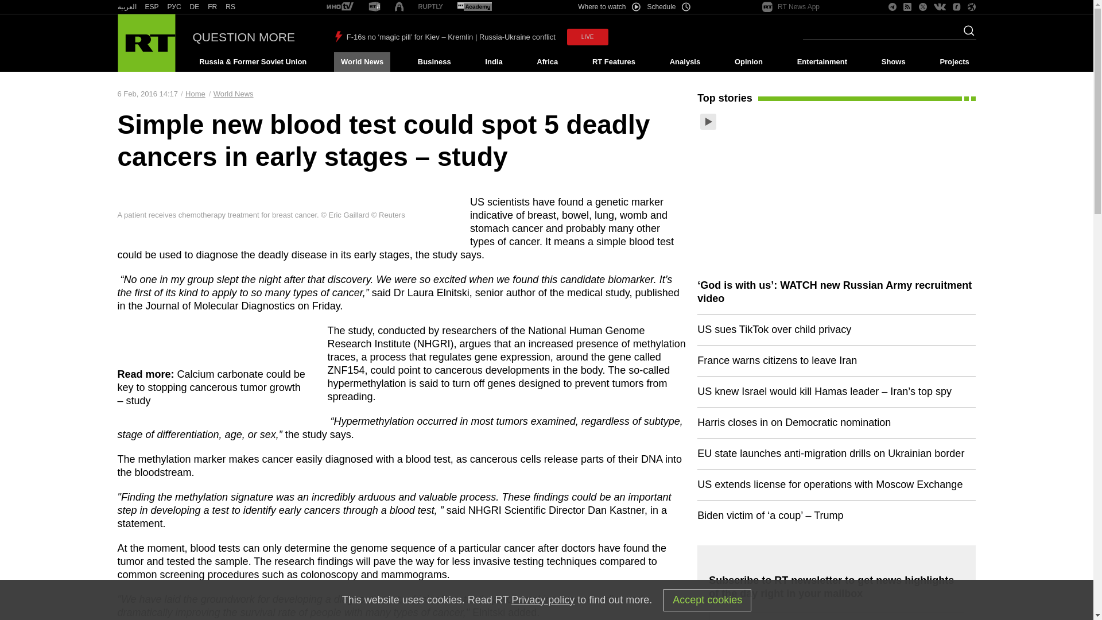 This screenshot has height=620, width=1102. Describe the element at coordinates (244, 37) in the screenshot. I see `QUESTION MORE` at that location.